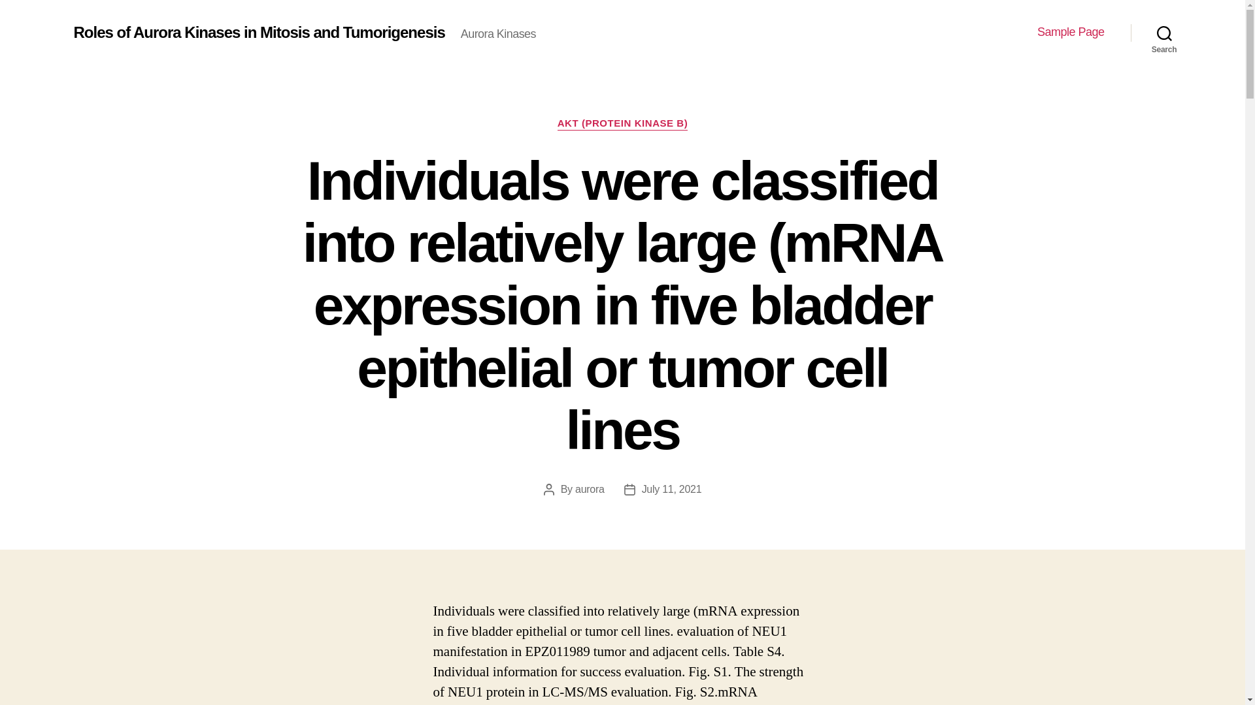 The height and width of the screenshot is (705, 1255). What do you see at coordinates (590, 489) in the screenshot?
I see `aurora` at bounding box center [590, 489].